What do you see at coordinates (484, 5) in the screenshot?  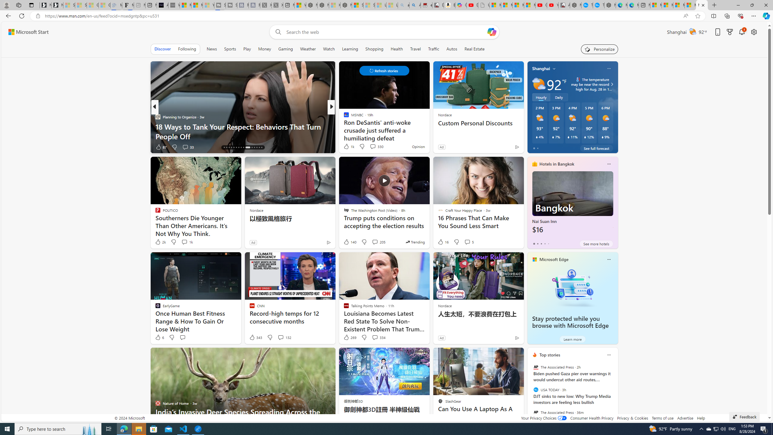 I see `Untitled` at bounding box center [484, 5].